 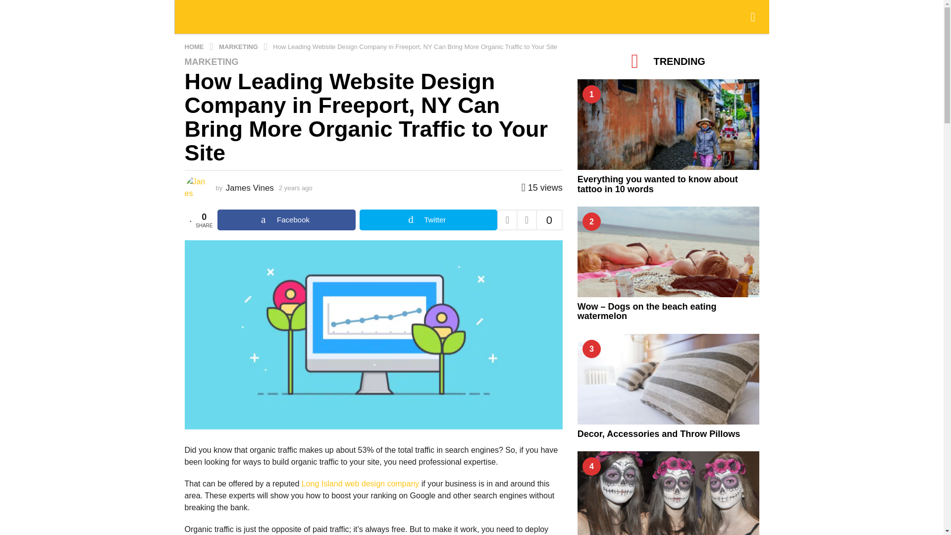 I want to click on Facebook, so click(x=286, y=220).